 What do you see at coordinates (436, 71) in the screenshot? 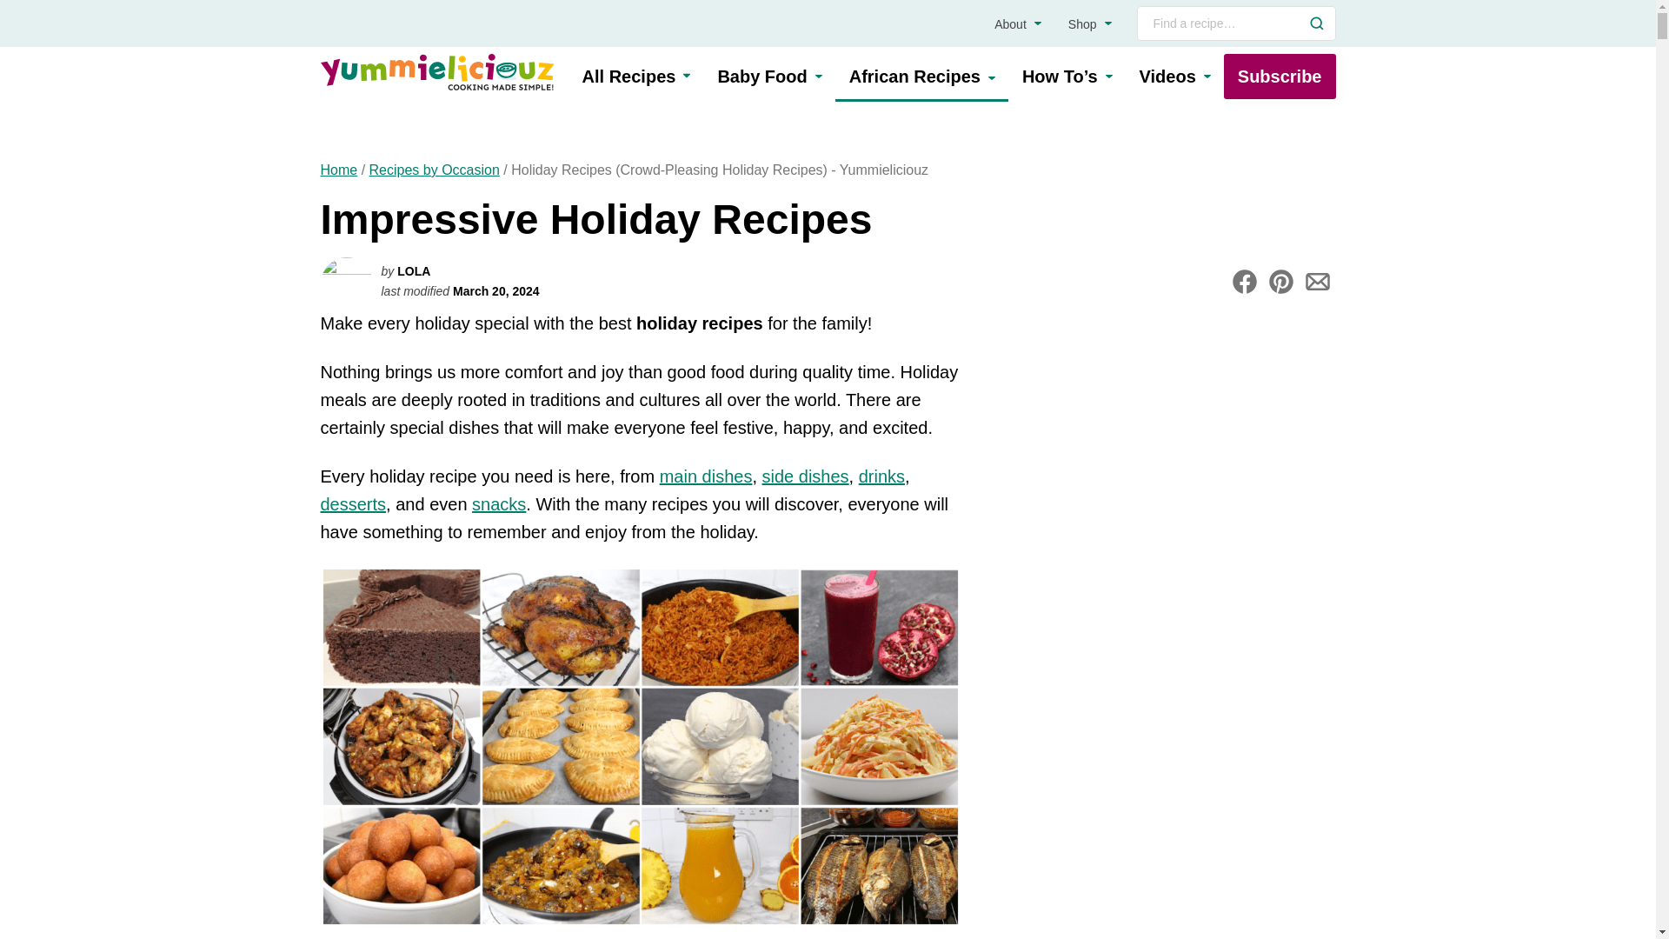
I see `Yummieliciouz` at bounding box center [436, 71].